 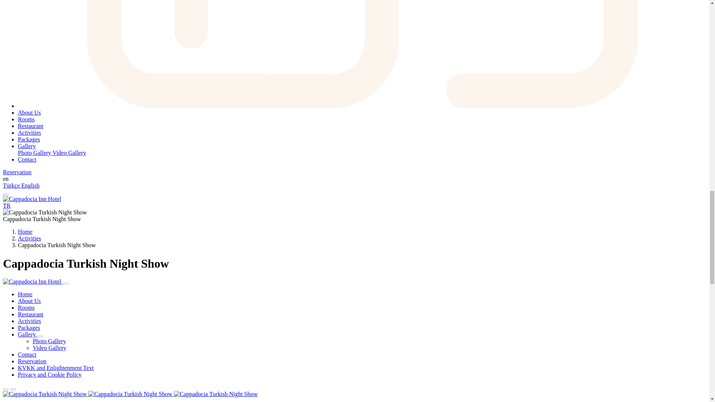 I want to click on Rooms, so click(x=26, y=119).